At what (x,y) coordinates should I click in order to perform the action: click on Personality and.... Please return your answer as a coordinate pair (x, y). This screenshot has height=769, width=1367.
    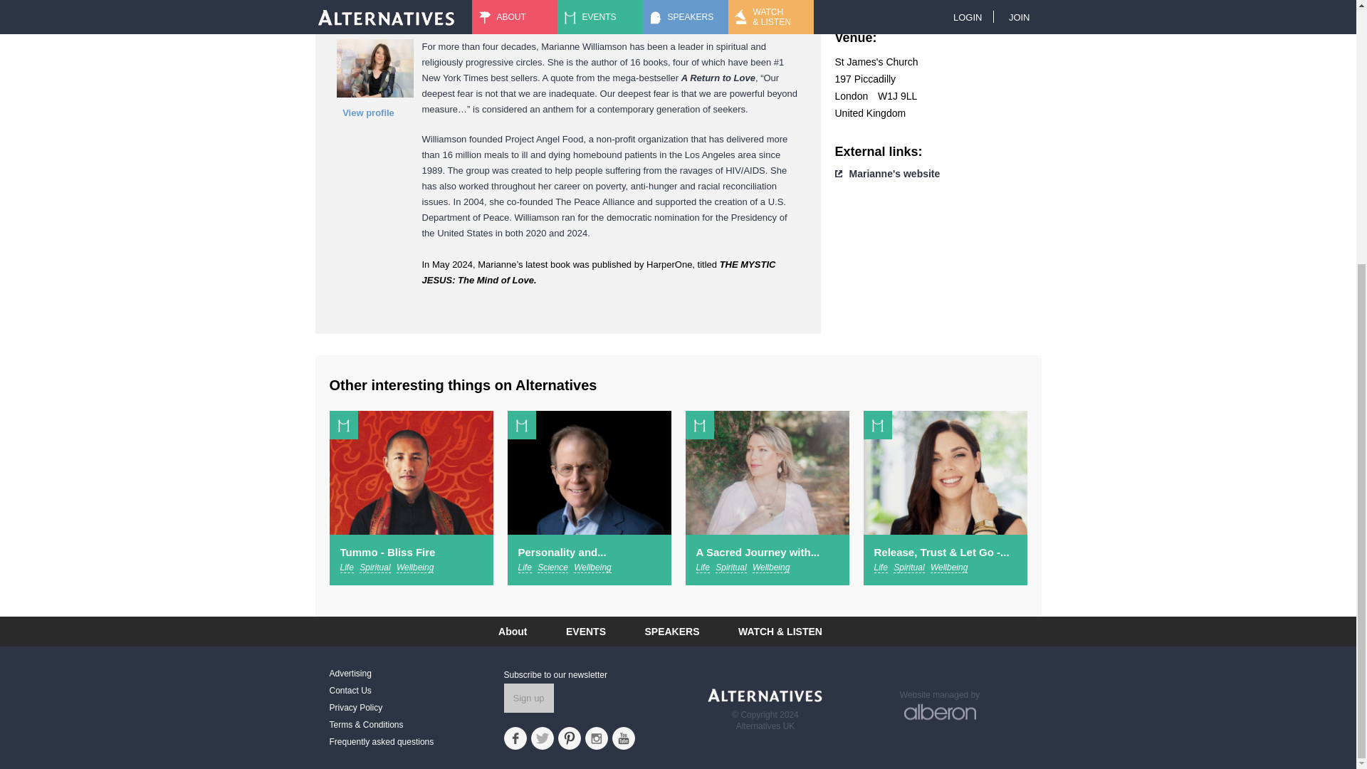
    Looking at the image, I should click on (562, 552).